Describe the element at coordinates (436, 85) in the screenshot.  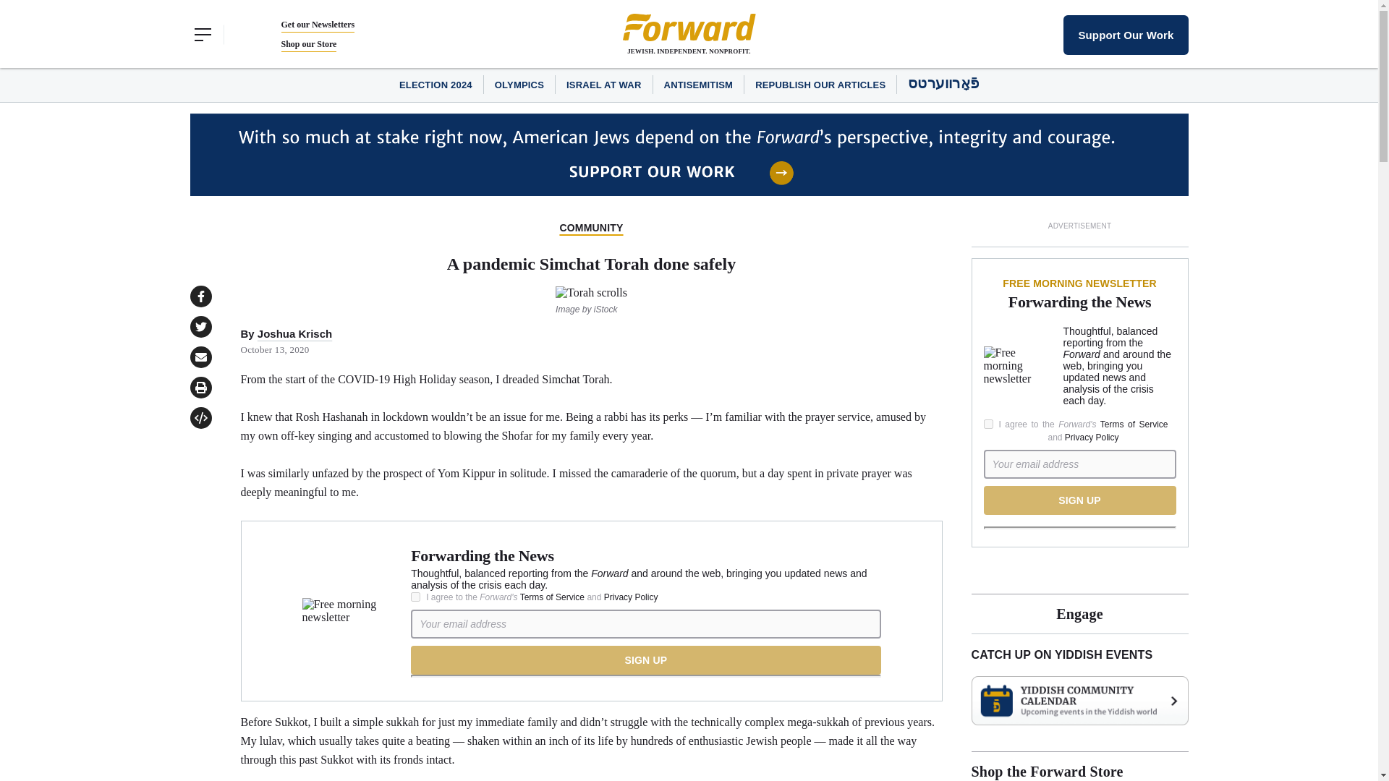
I see `ELECTION 2024` at that location.